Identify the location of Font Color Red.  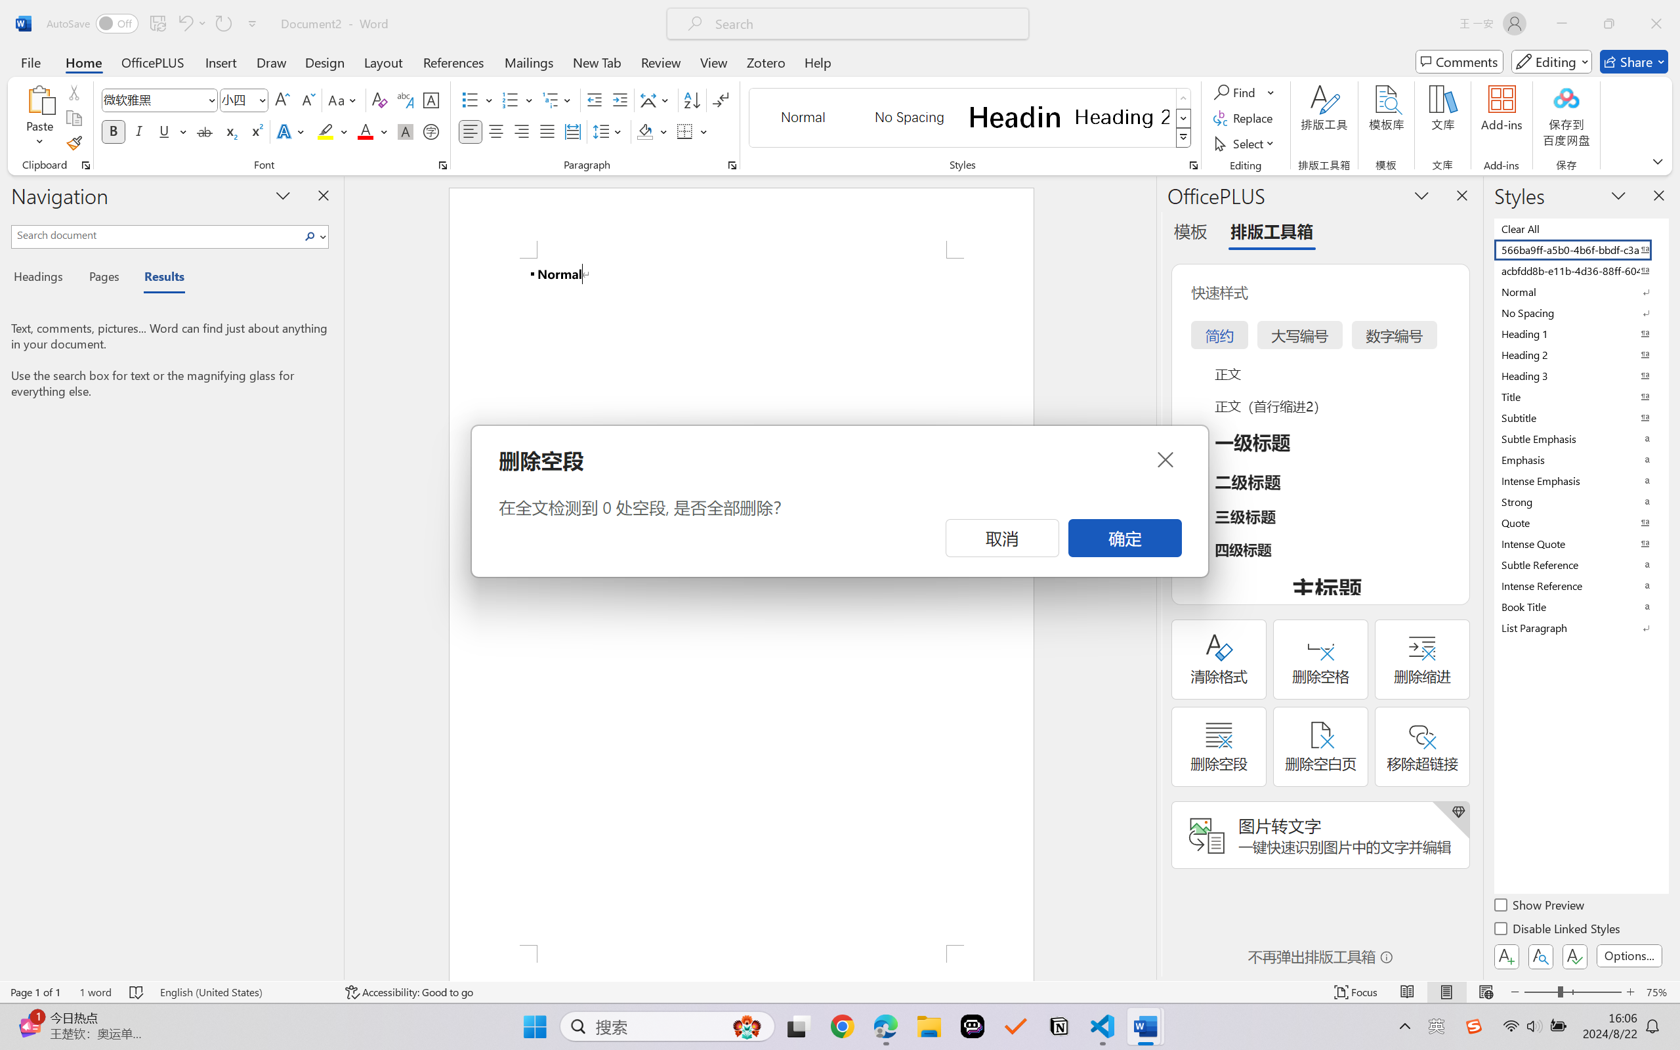
(366, 131).